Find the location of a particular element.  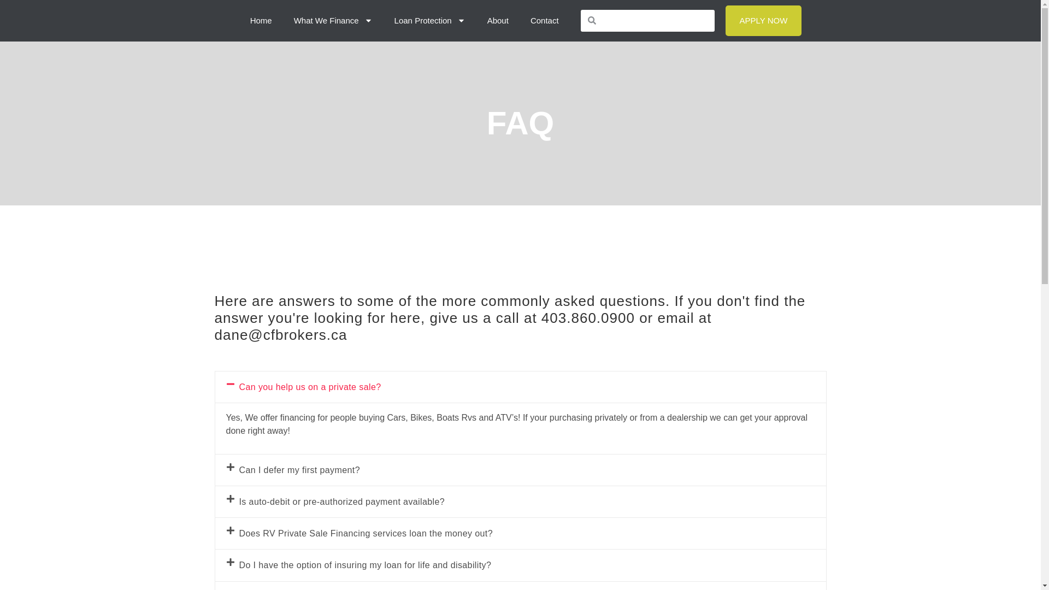

Loan Protection is located at coordinates (429, 21).